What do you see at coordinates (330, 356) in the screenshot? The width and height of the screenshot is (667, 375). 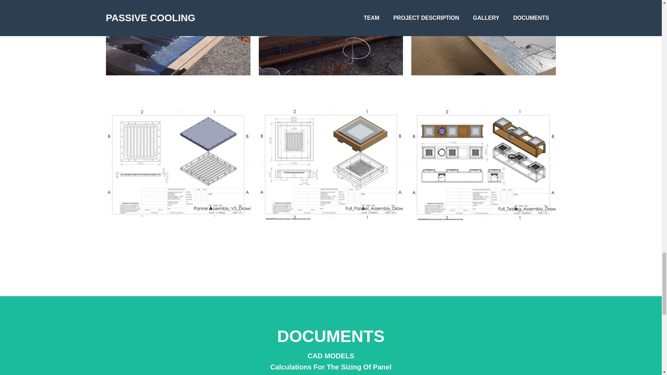 I see `CAD MODELS` at bounding box center [330, 356].